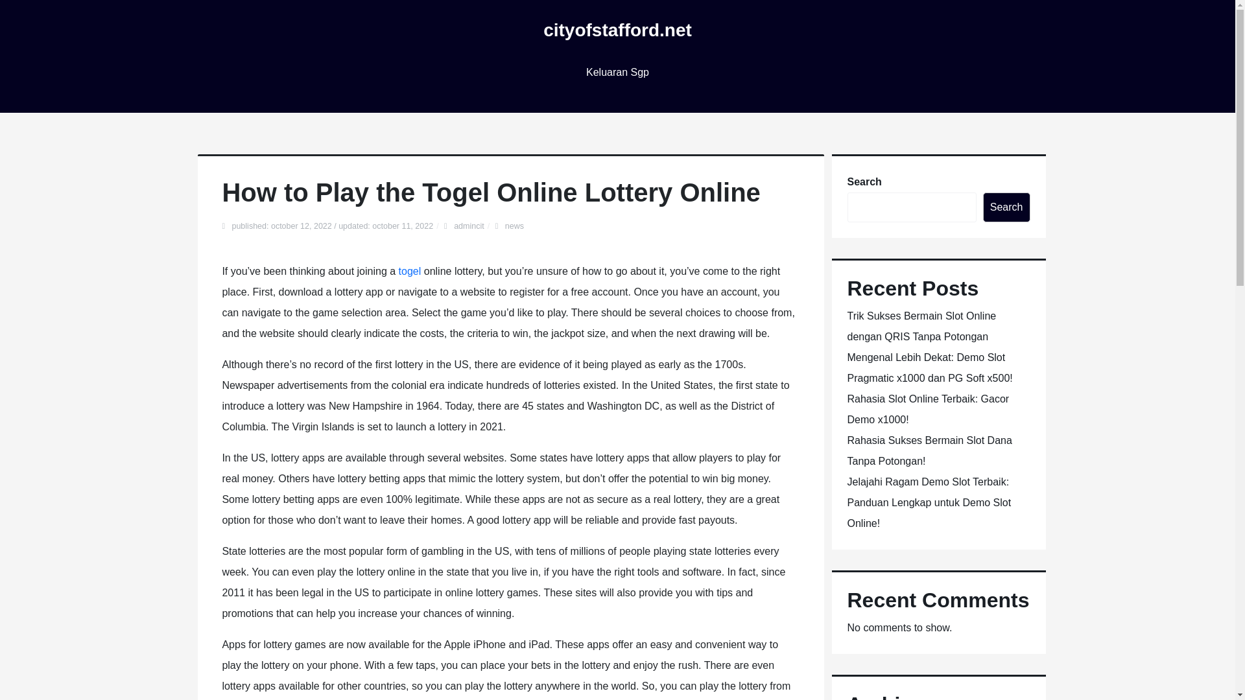 This screenshot has height=700, width=1245. I want to click on news, so click(515, 226).